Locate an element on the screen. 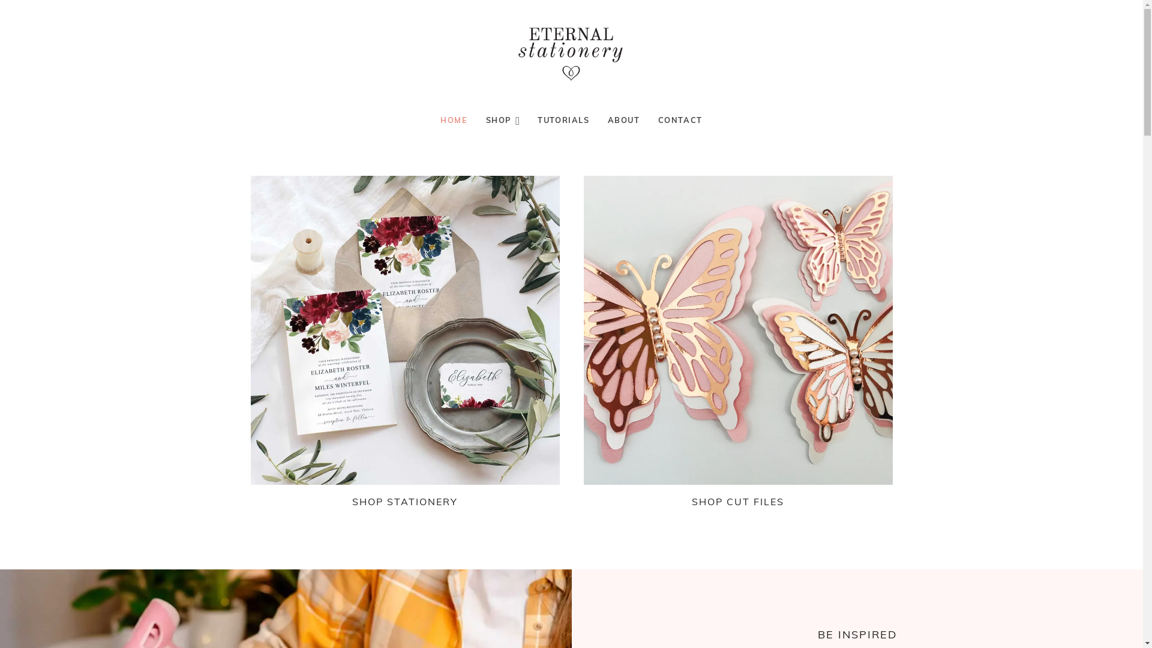 The image size is (1152, 648). CONTACT is located at coordinates (680, 120).